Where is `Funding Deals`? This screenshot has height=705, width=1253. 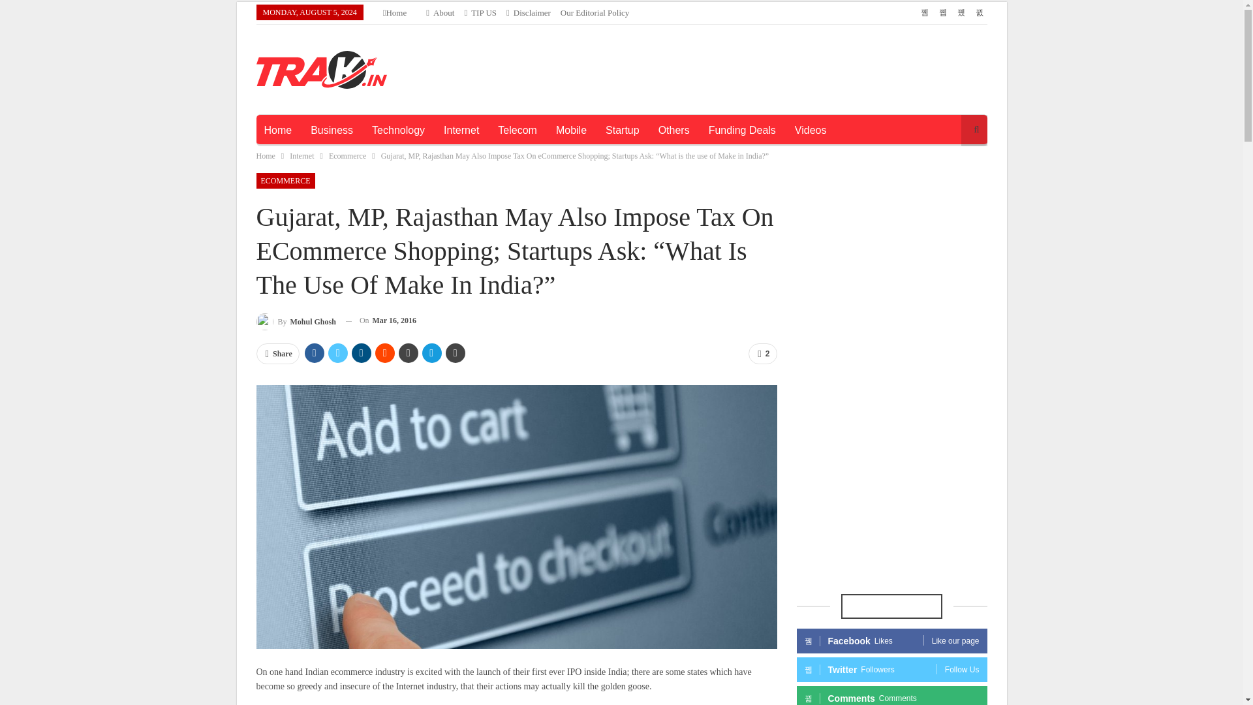 Funding Deals is located at coordinates (742, 131).